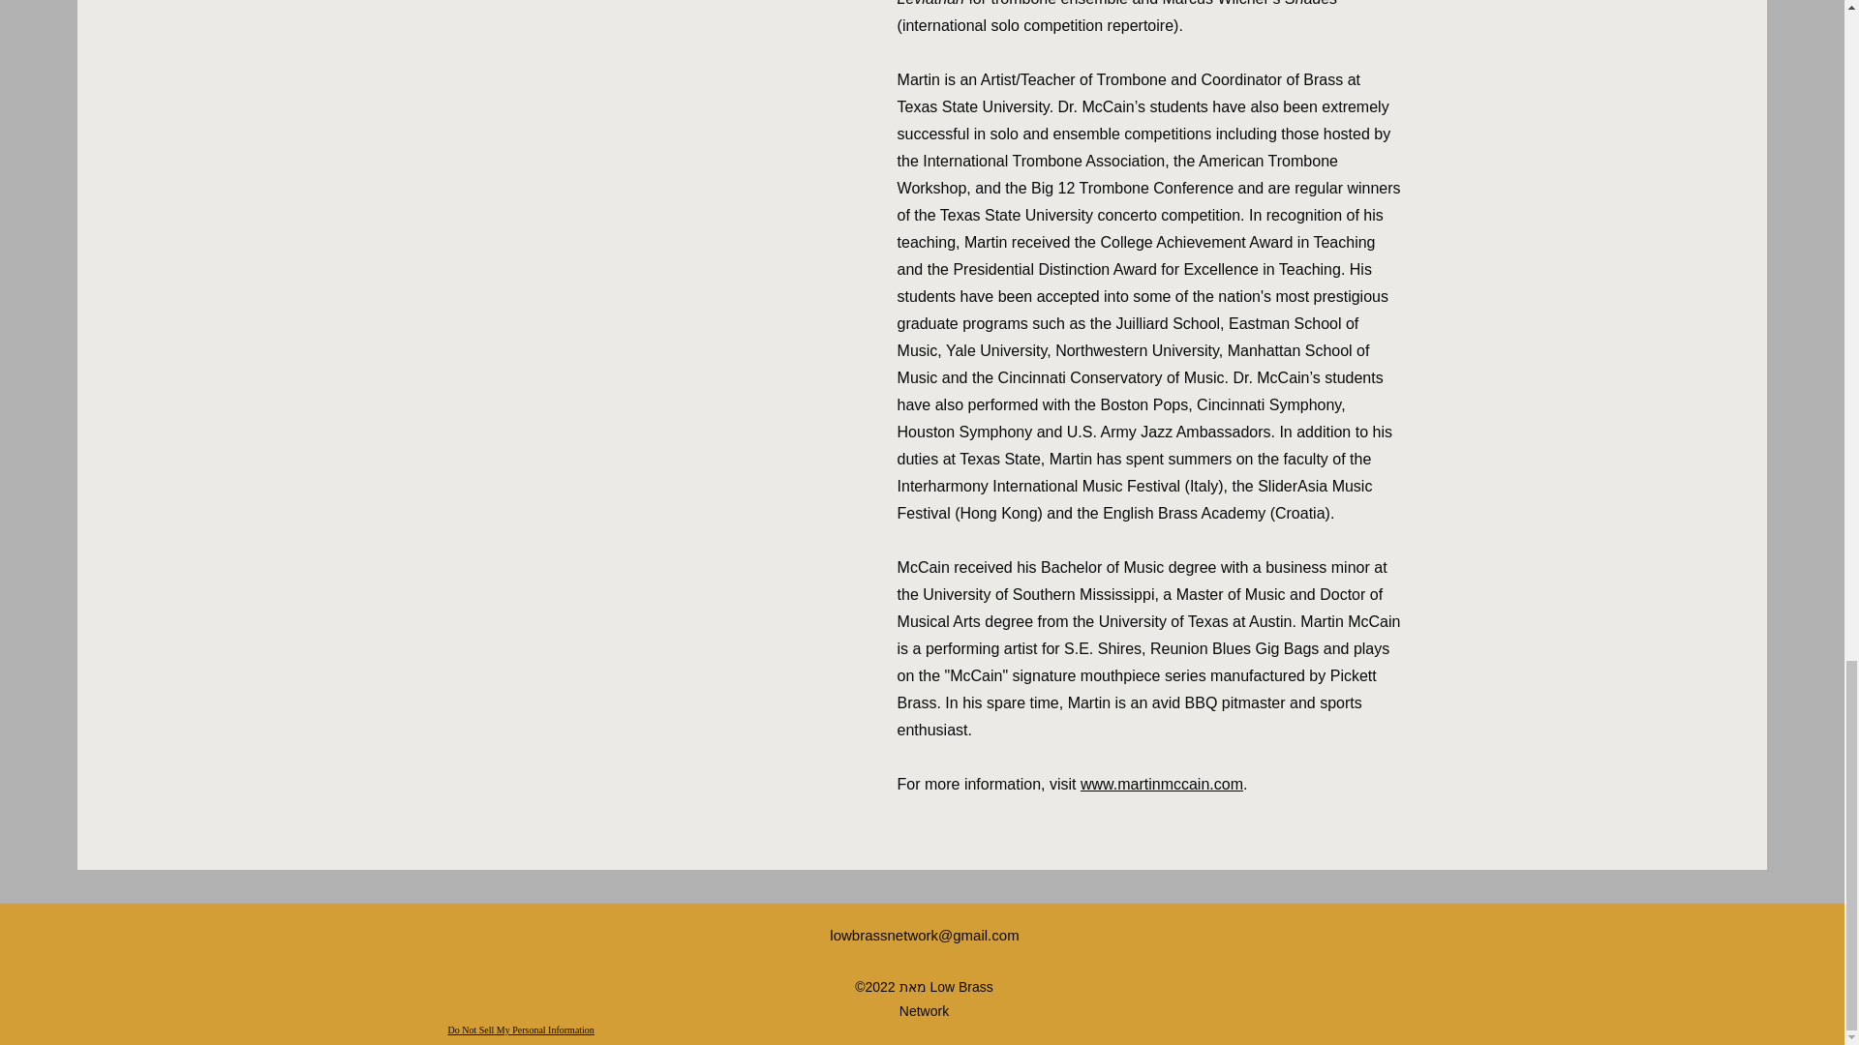 The width and height of the screenshot is (1859, 1045). I want to click on Do Not Sell My Personal Information, so click(520, 1030).